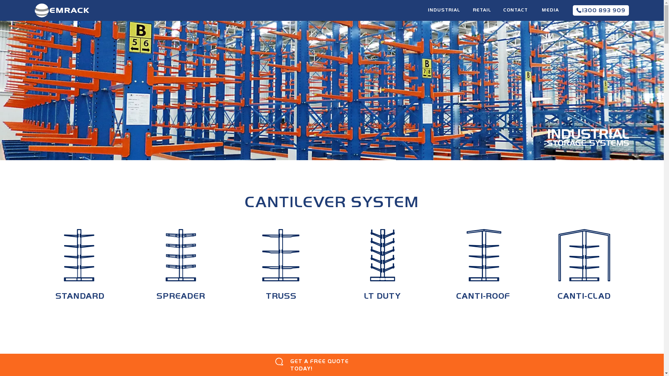  Describe the element at coordinates (383, 270) in the screenshot. I see `LT DUTY` at that location.